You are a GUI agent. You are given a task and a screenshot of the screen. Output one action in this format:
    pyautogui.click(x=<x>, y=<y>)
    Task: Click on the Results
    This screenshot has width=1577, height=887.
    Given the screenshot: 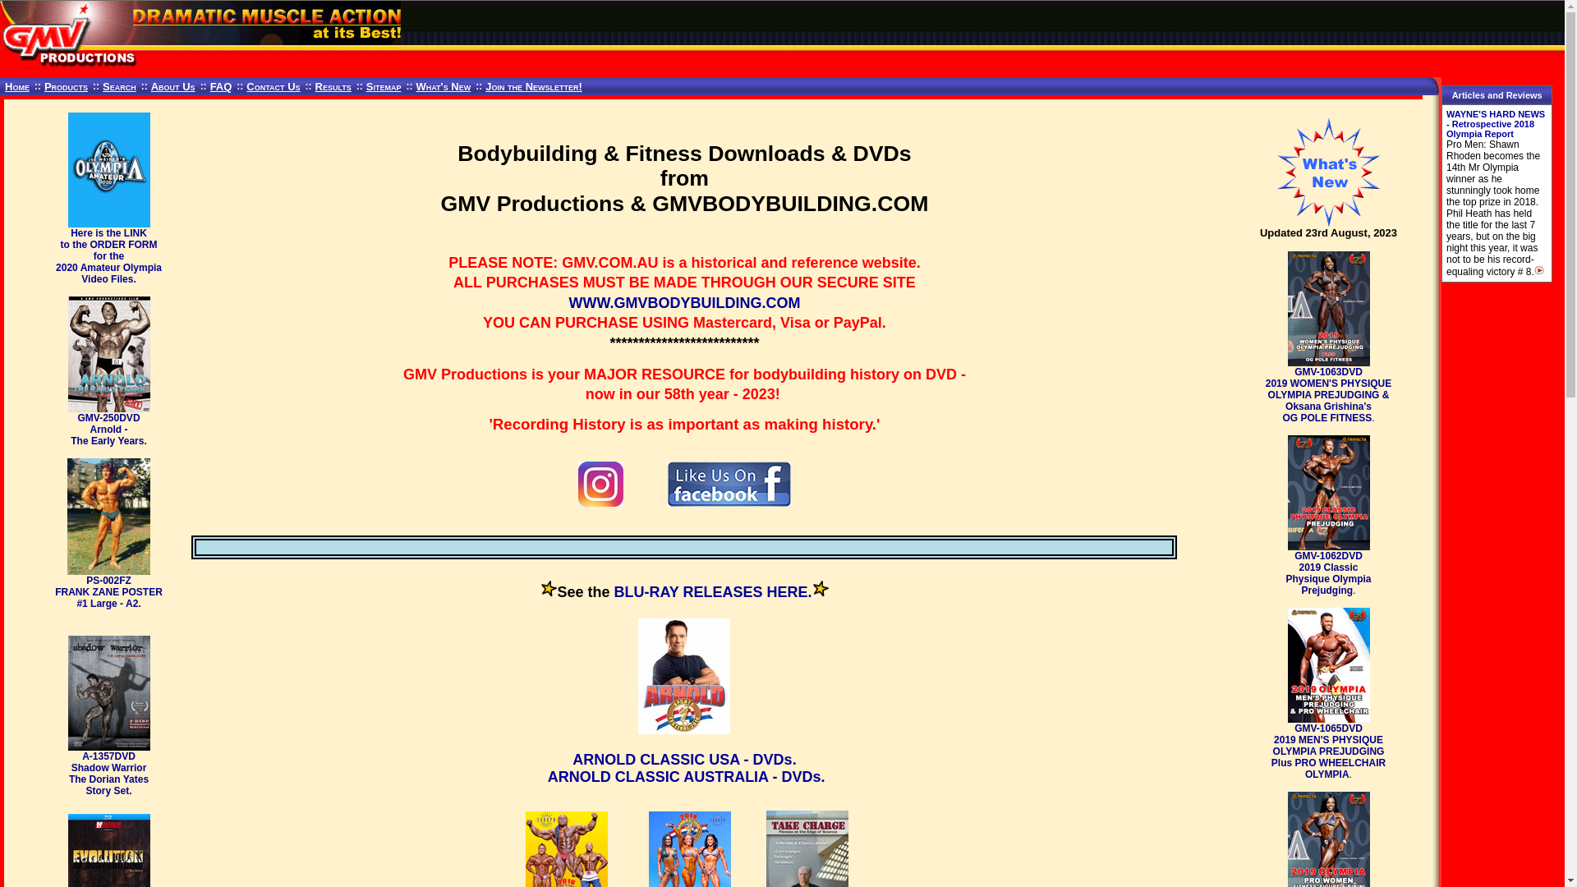 What is the action you would take?
    pyautogui.click(x=333, y=87)
    